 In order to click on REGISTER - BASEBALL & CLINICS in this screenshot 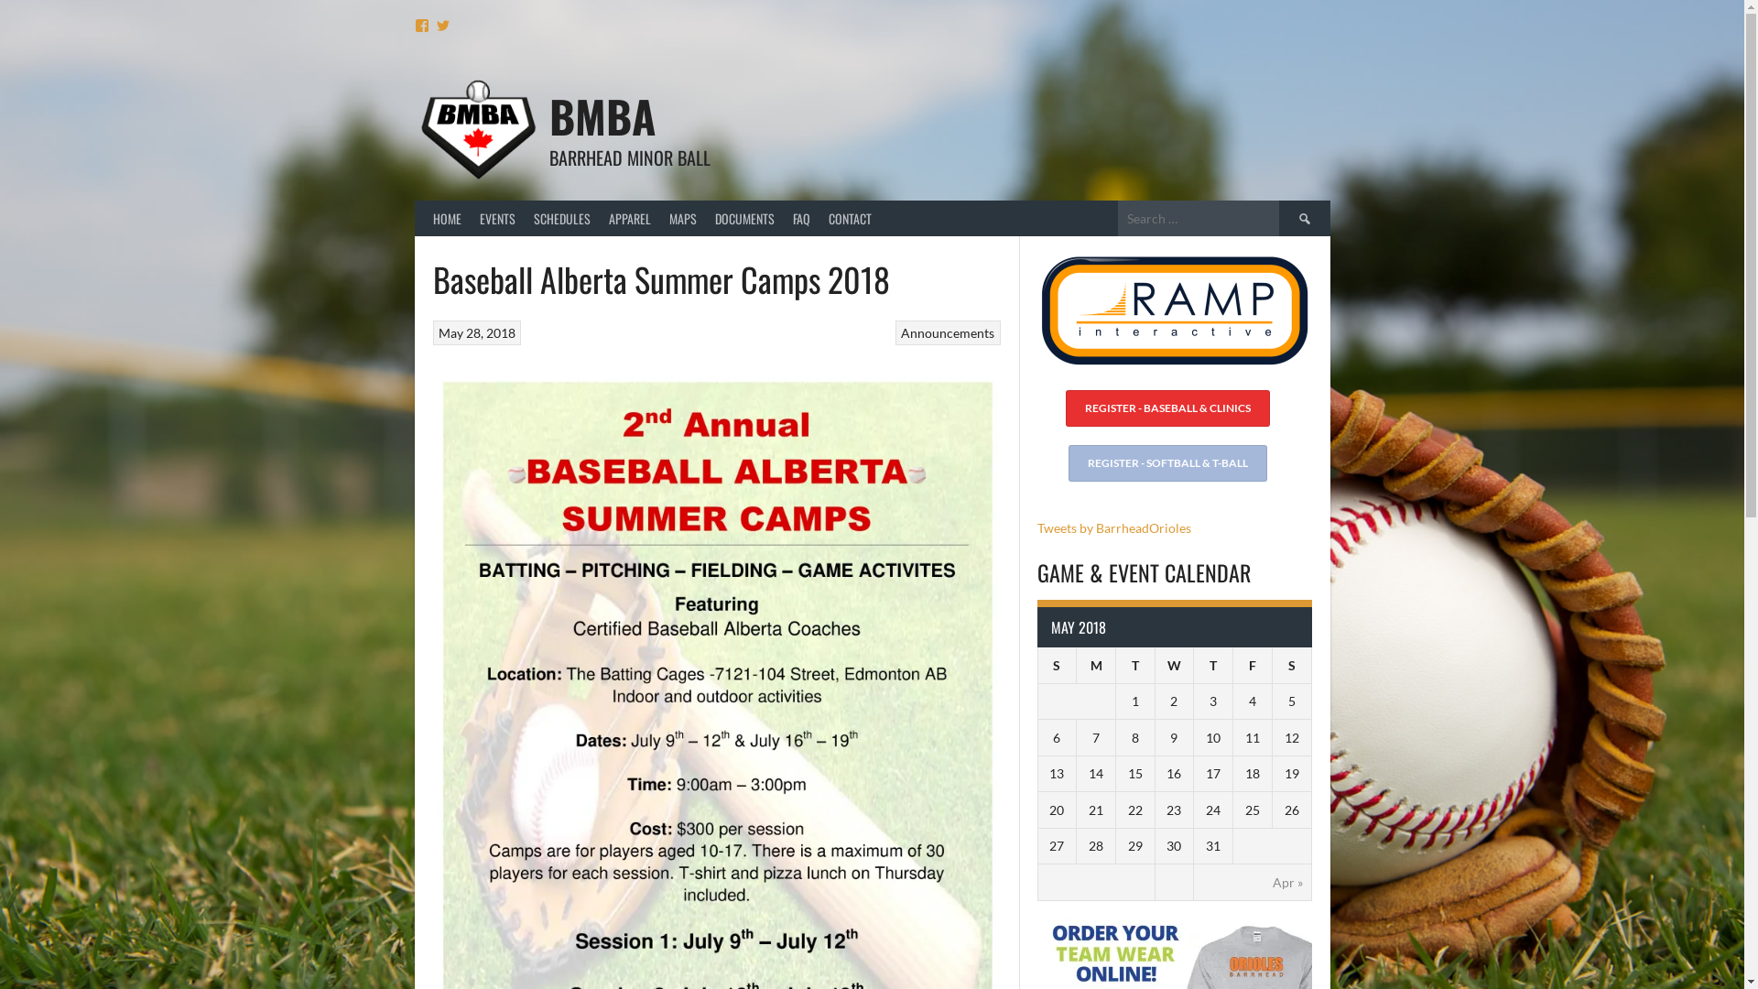, I will do `click(1168, 408)`.